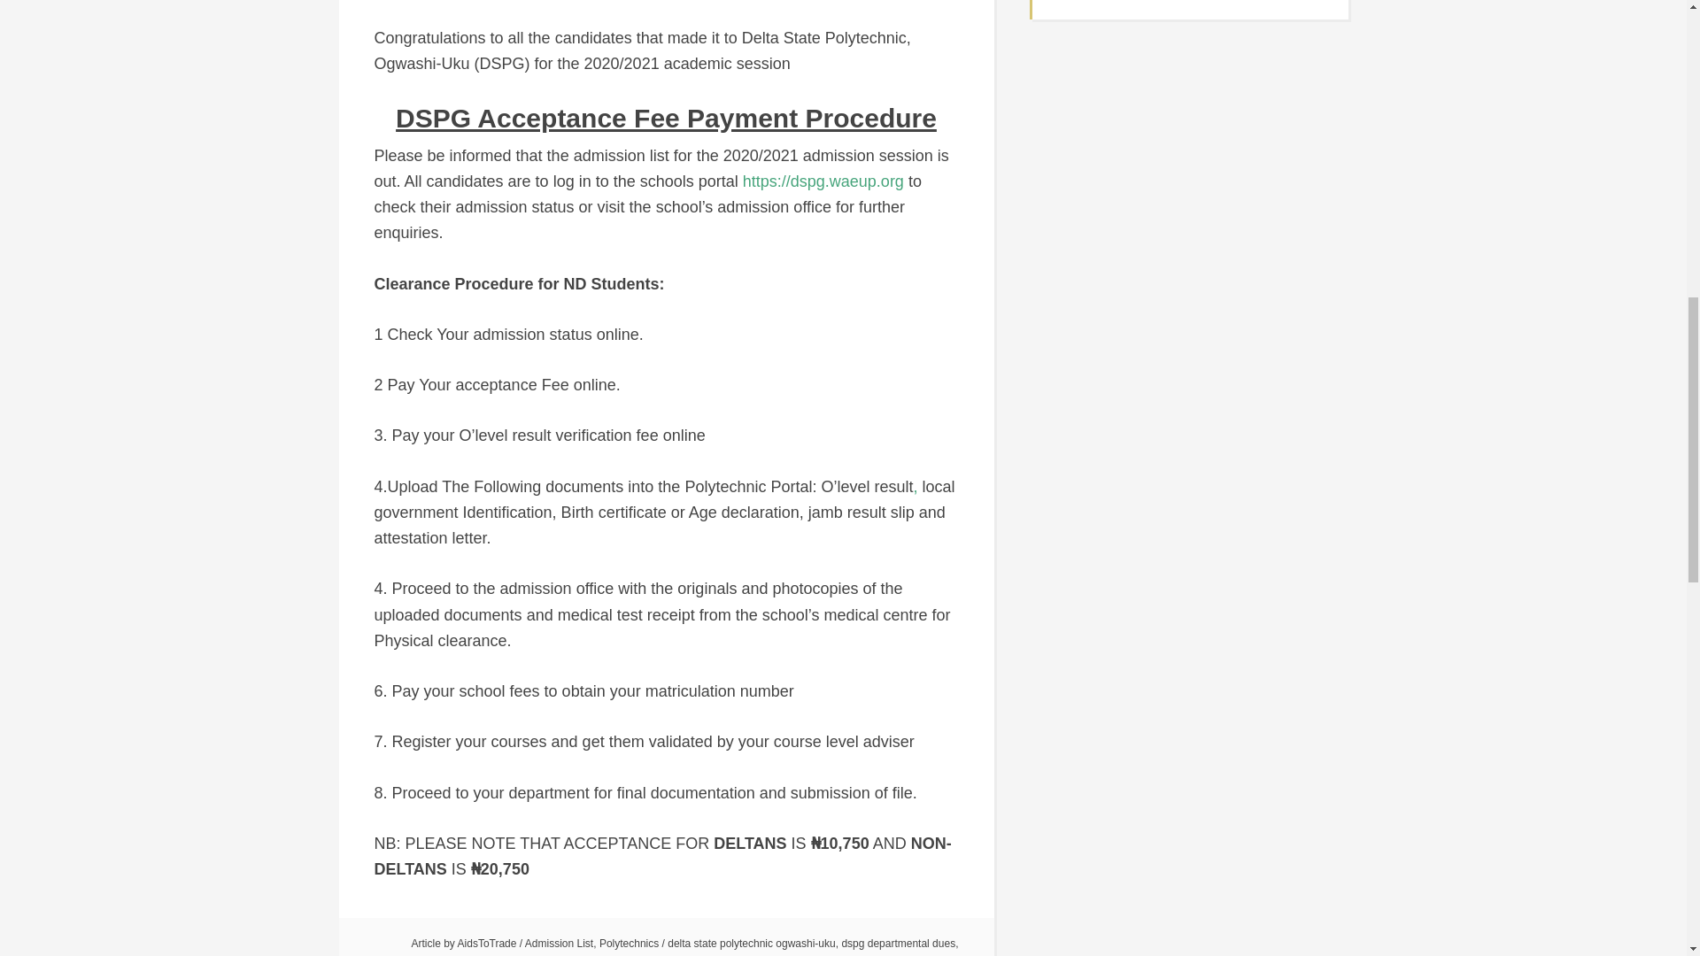 This screenshot has width=1700, height=956. What do you see at coordinates (487, 944) in the screenshot?
I see `AidsToTrade` at bounding box center [487, 944].